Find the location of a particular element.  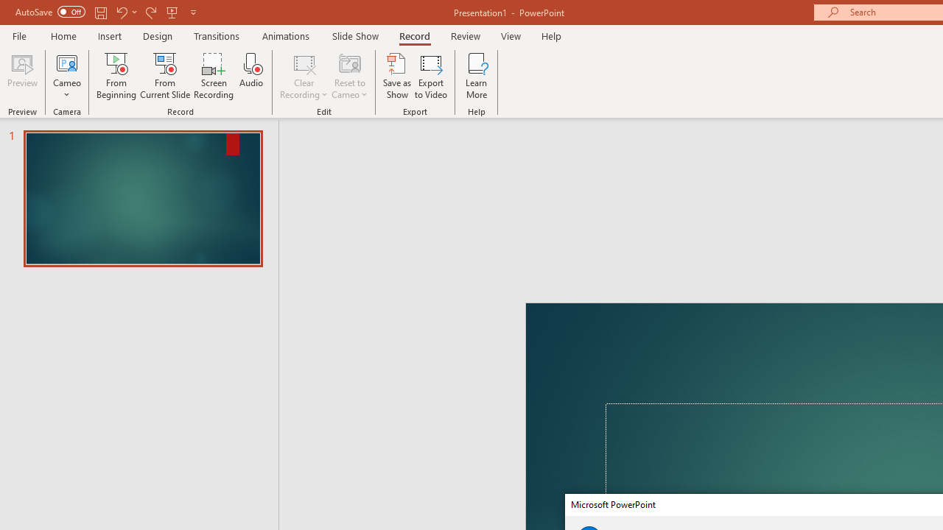

Save as Show is located at coordinates (397, 75).